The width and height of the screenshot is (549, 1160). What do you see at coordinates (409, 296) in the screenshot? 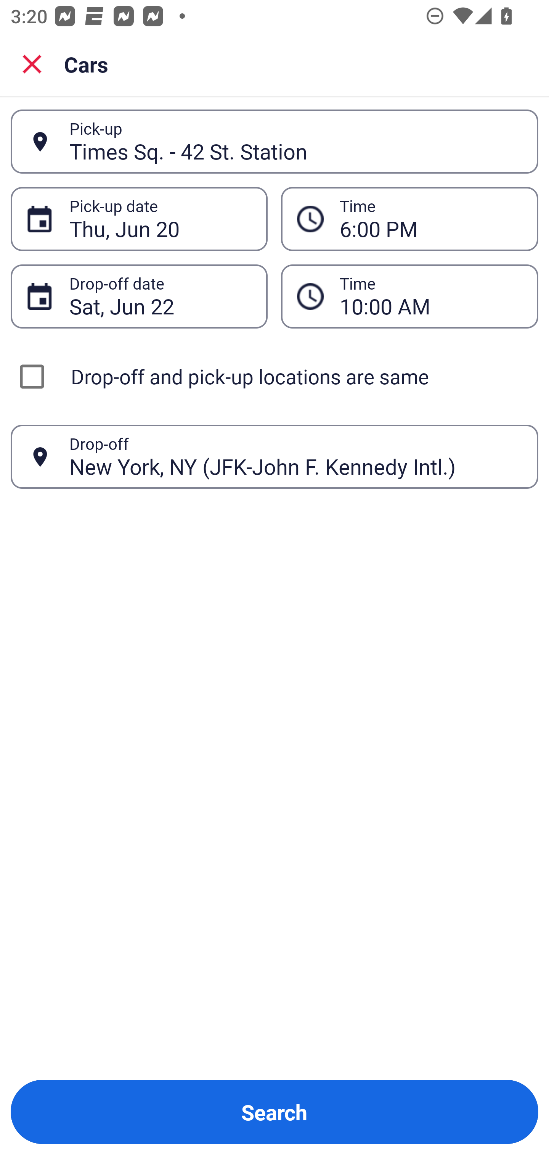
I see `10:00 AM` at bounding box center [409, 296].